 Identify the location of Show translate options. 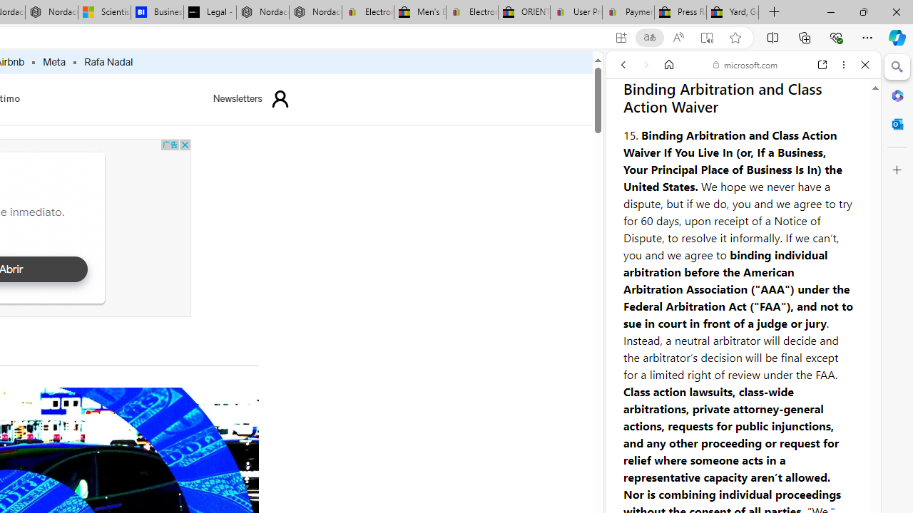
(649, 38).